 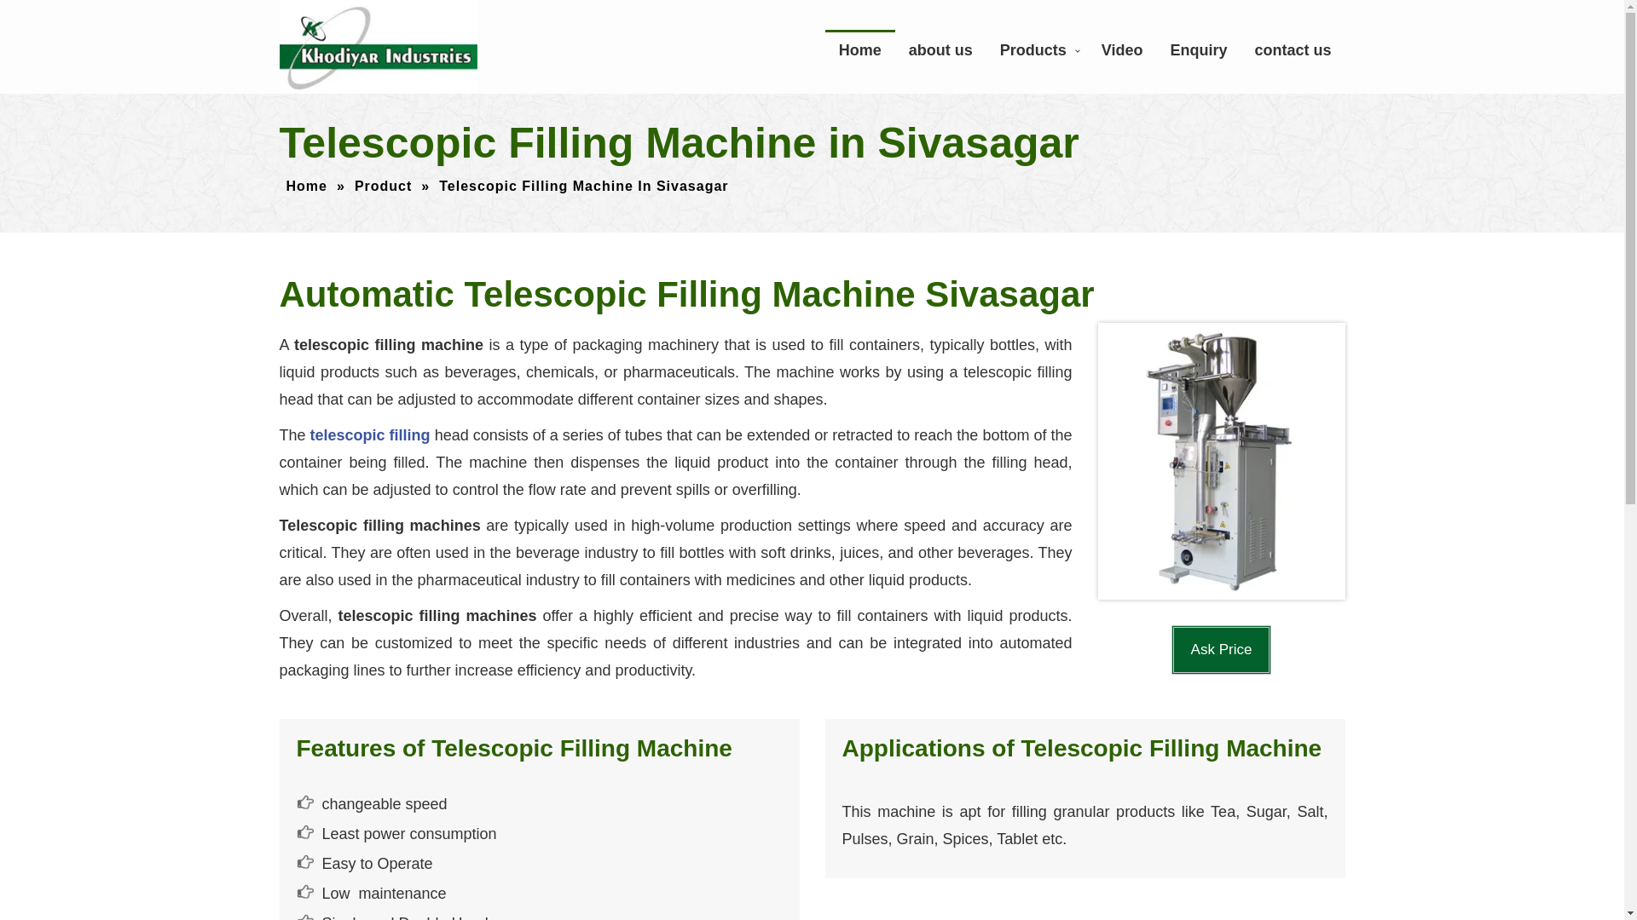 What do you see at coordinates (1037, 49) in the screenshot?
I see `Products` at bounding box center [1037, 49].